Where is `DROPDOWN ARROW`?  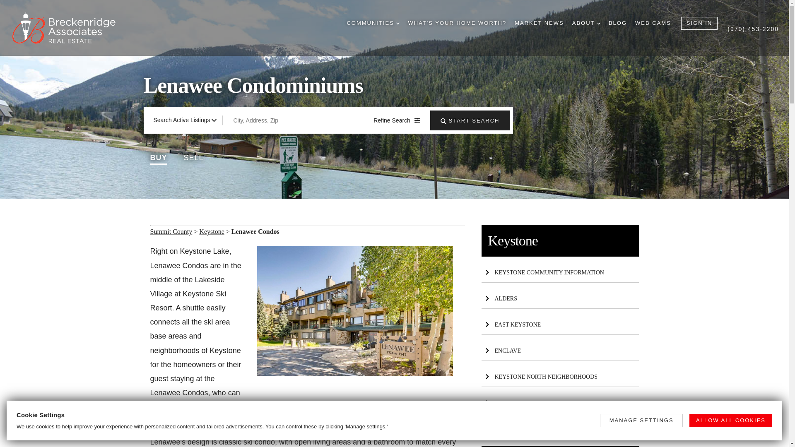 DROPDOWN ARROW is located at coordinates (598, 23).